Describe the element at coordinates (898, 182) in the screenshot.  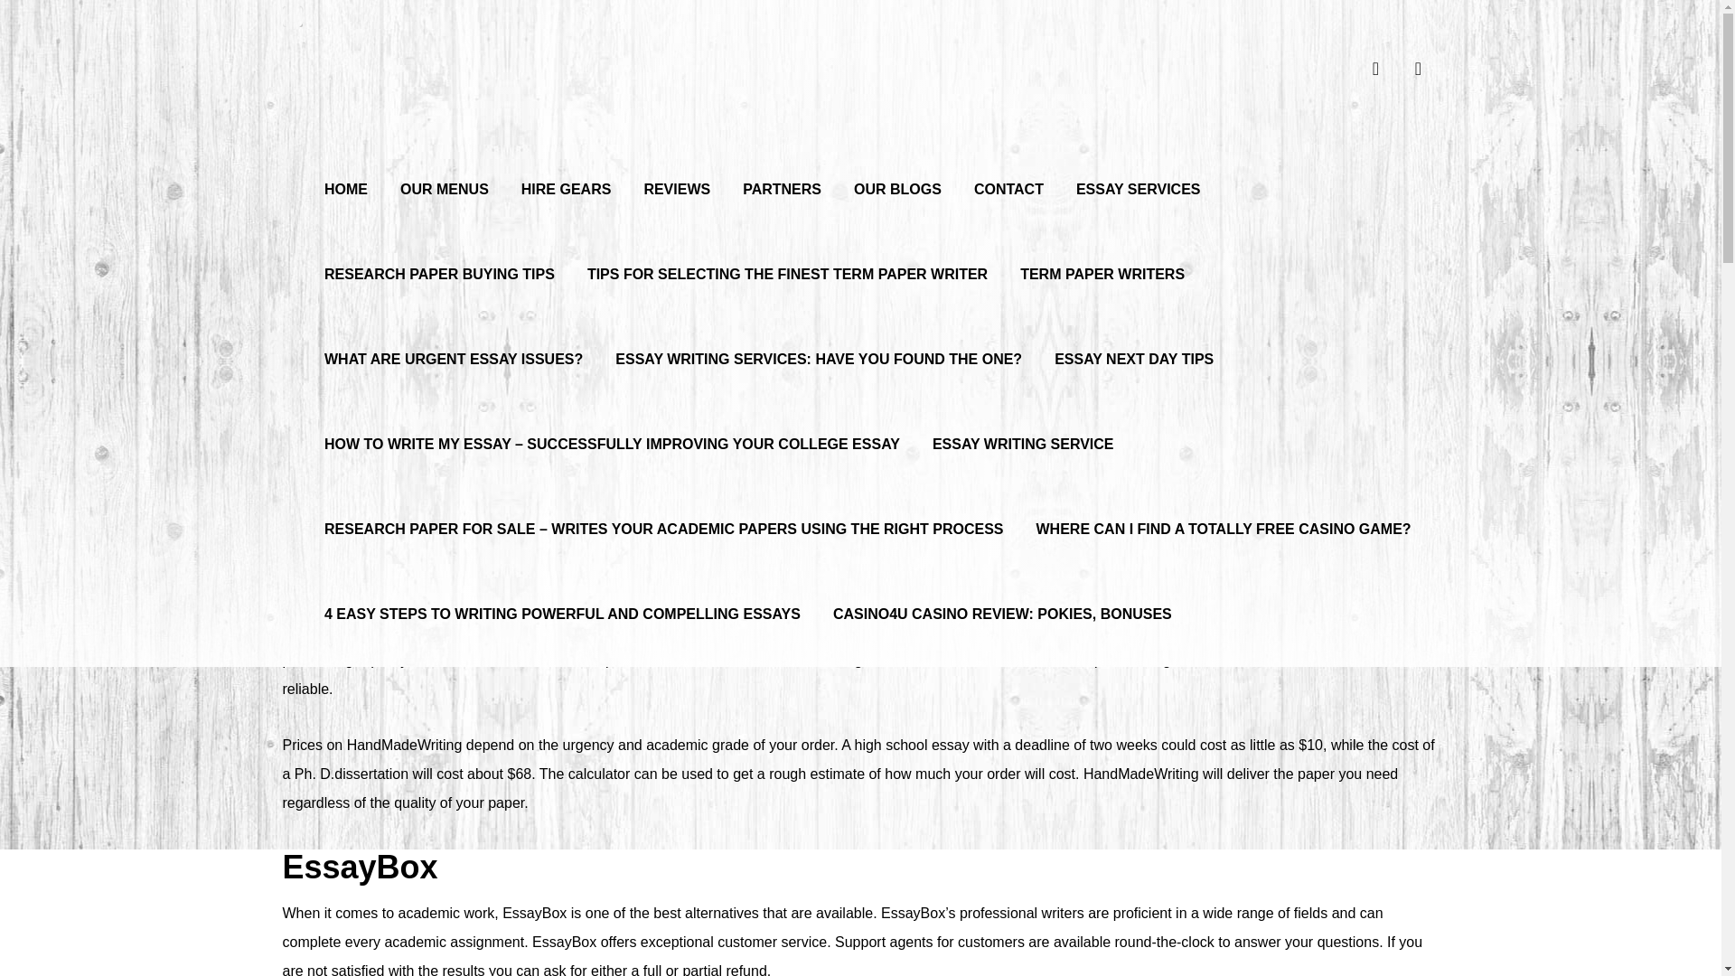
I see `OUR BLOGS` at that location.